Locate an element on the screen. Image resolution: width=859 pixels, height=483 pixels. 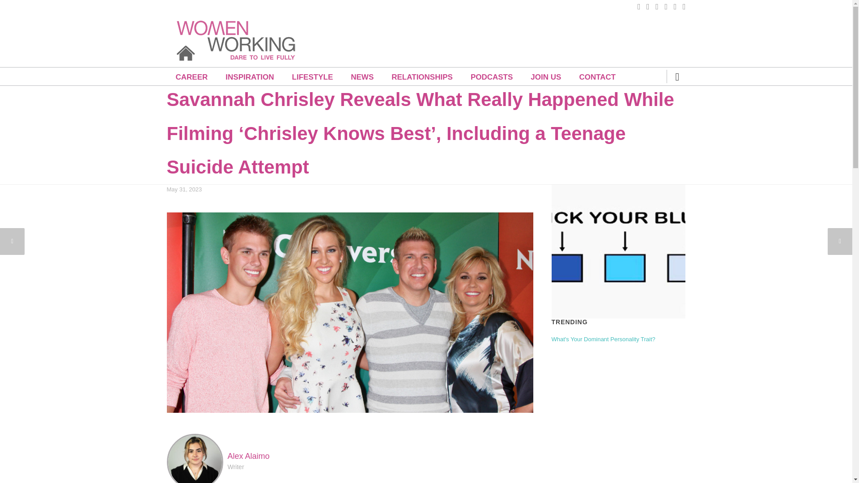
INSPIRATION is located at coordinates (249, 77).